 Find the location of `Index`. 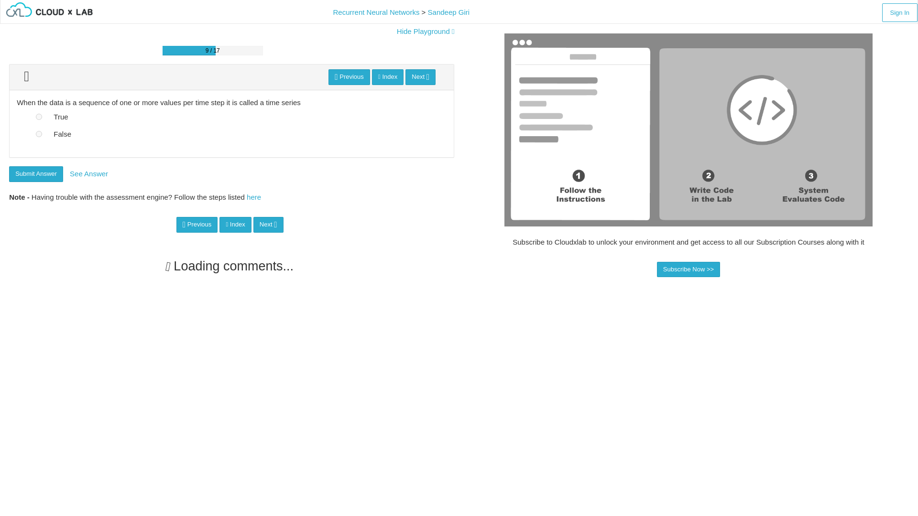

Index is located at coordinates (235, 225).